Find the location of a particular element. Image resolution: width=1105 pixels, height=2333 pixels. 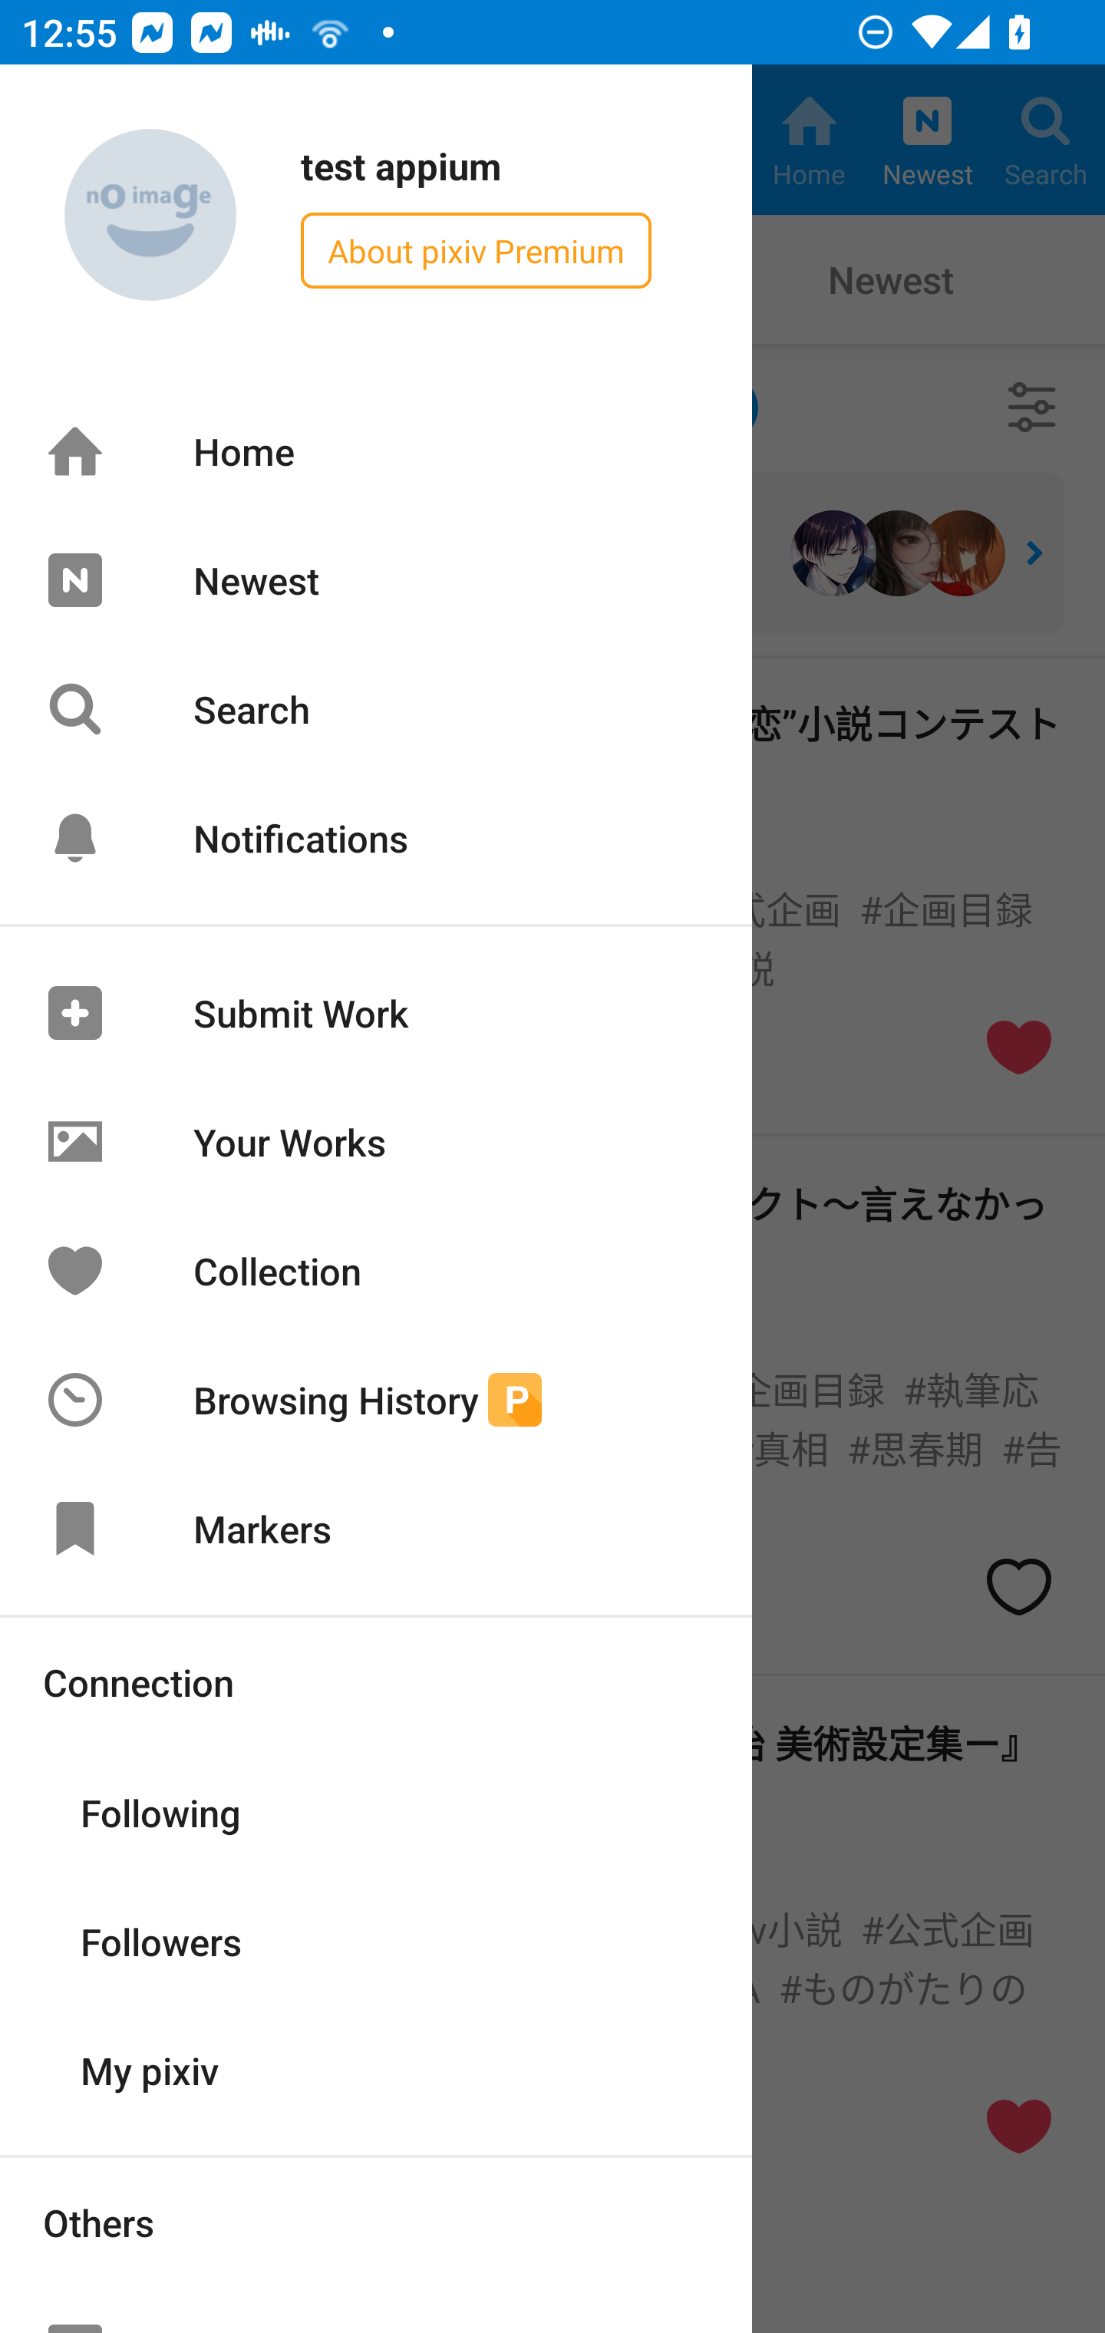

Newest is located at coordinates (376, 579).